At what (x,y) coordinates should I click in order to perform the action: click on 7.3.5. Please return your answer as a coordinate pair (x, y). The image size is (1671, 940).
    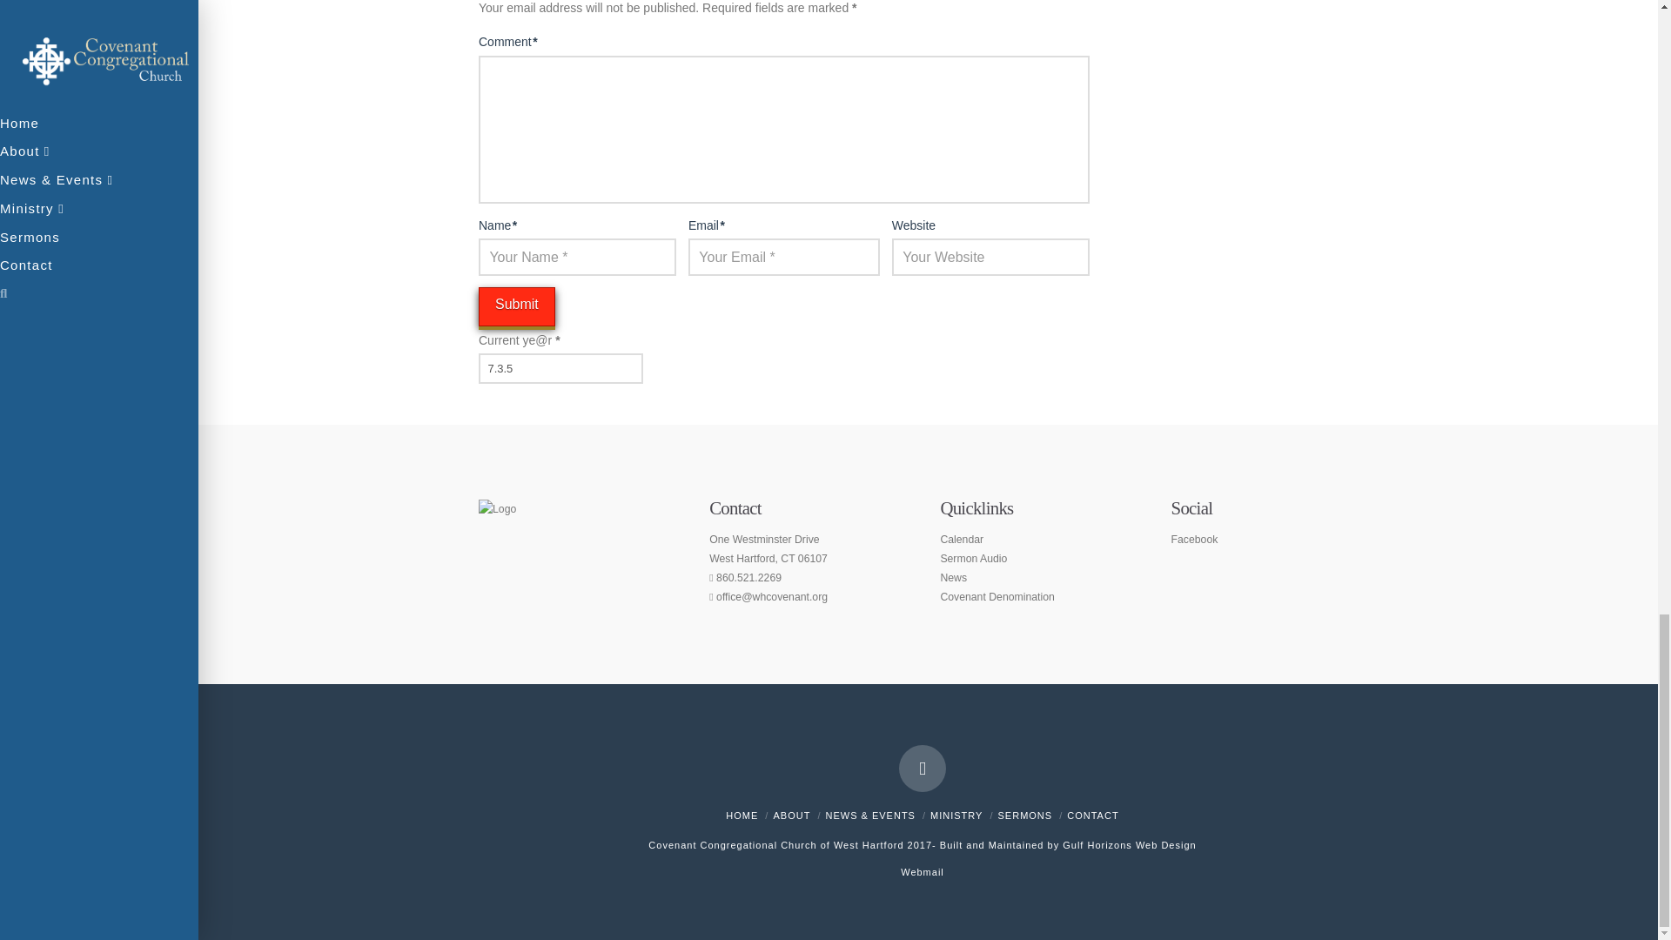
    Looking at the image, I should click on (560, 367).